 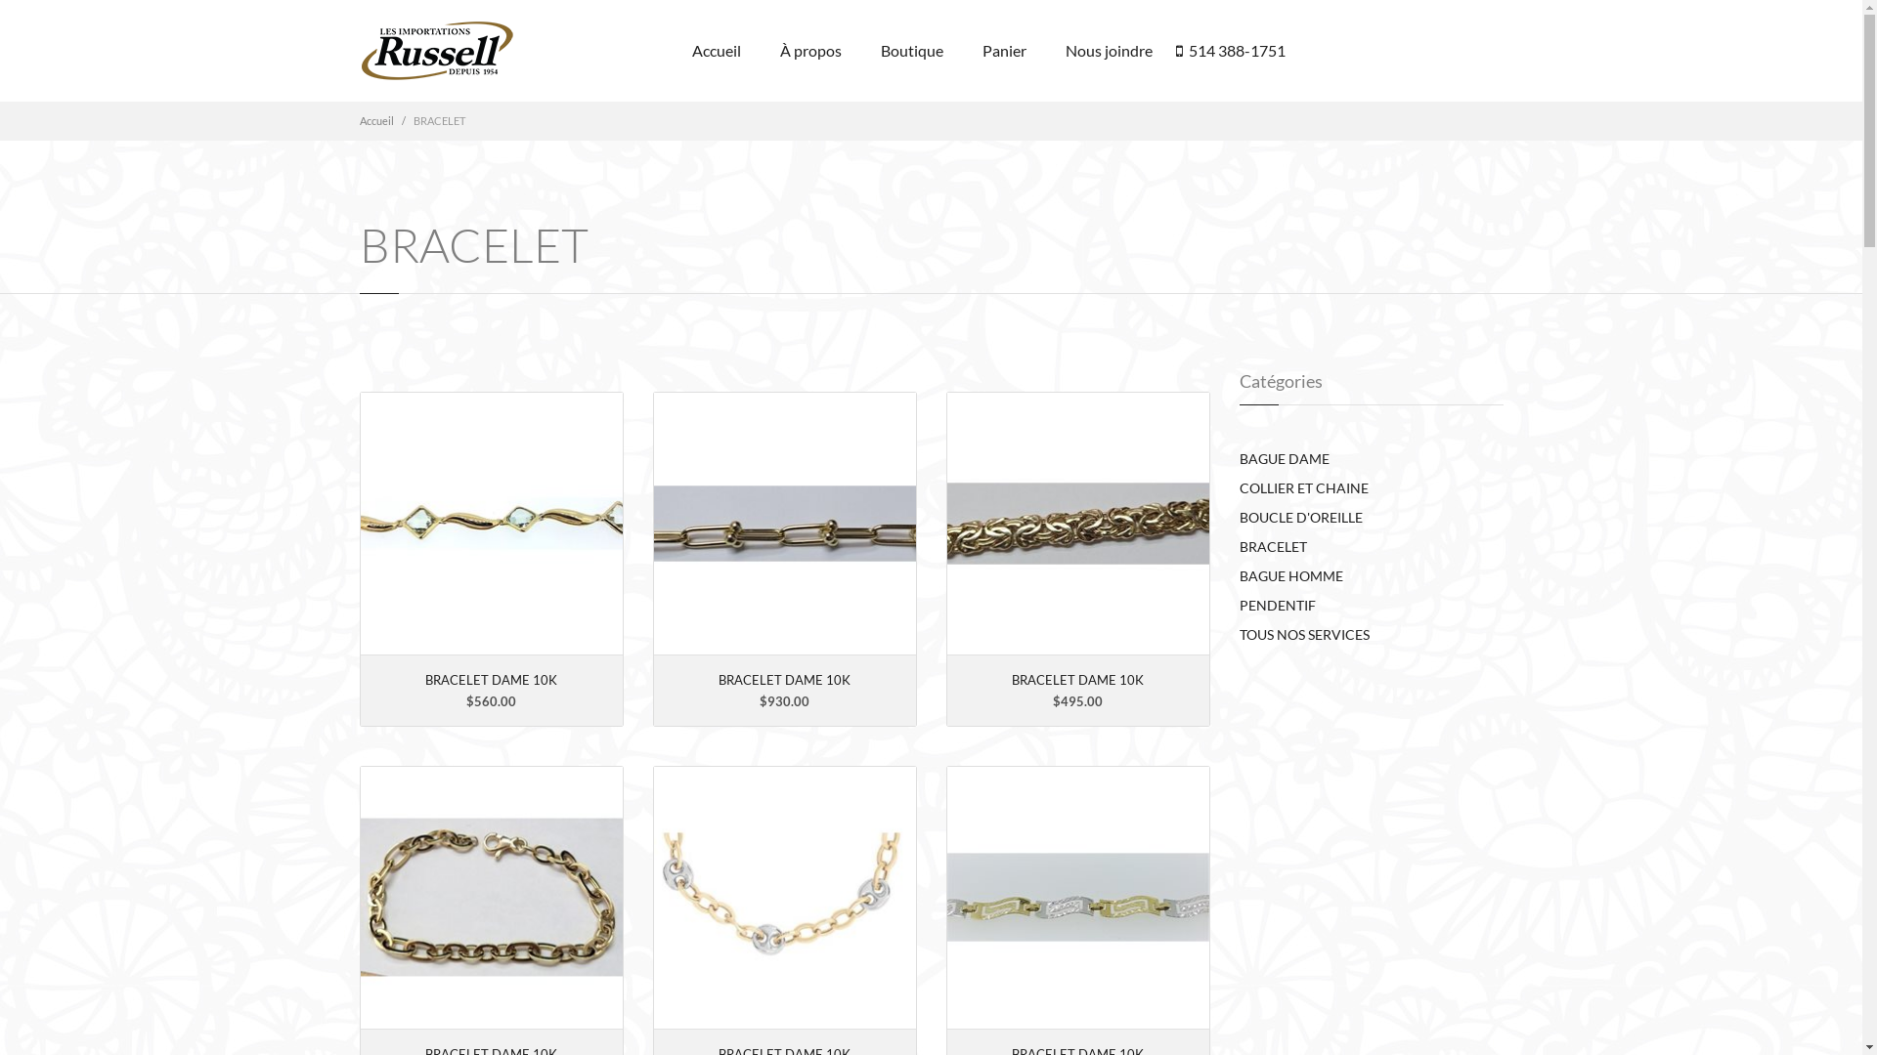 I want to click on Nous joindre, so click(x=1109, y=51).